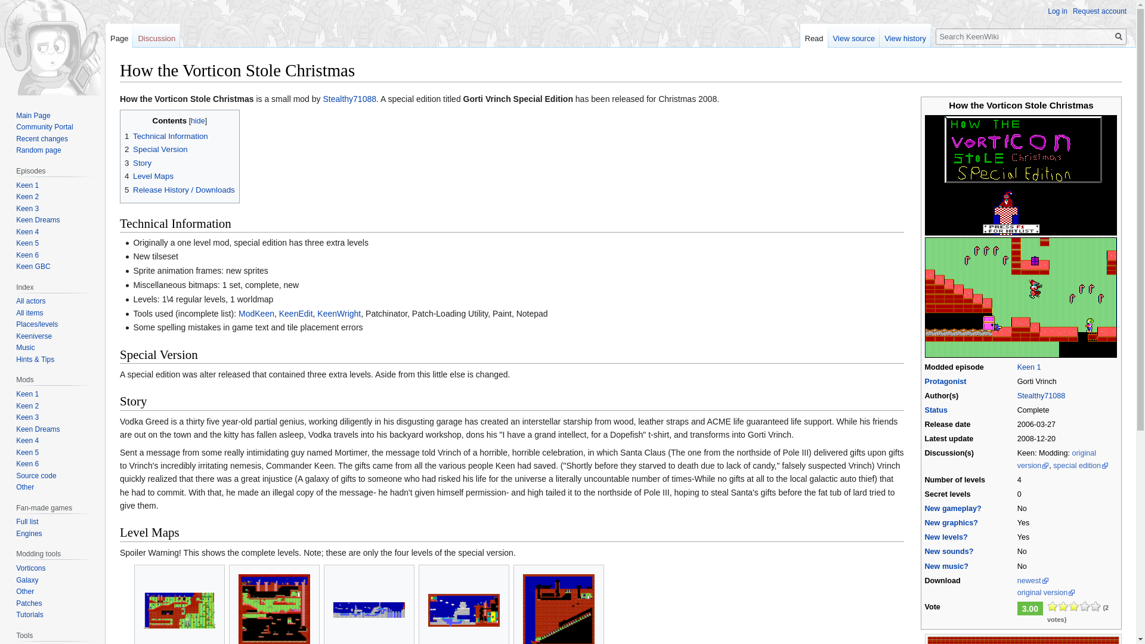 This screenshot has width=1145, height=644. What do you see at coordinates (952, 508) in the screenshot?
I see `Property:Has new gameplay` at bounding box center [952, 508].